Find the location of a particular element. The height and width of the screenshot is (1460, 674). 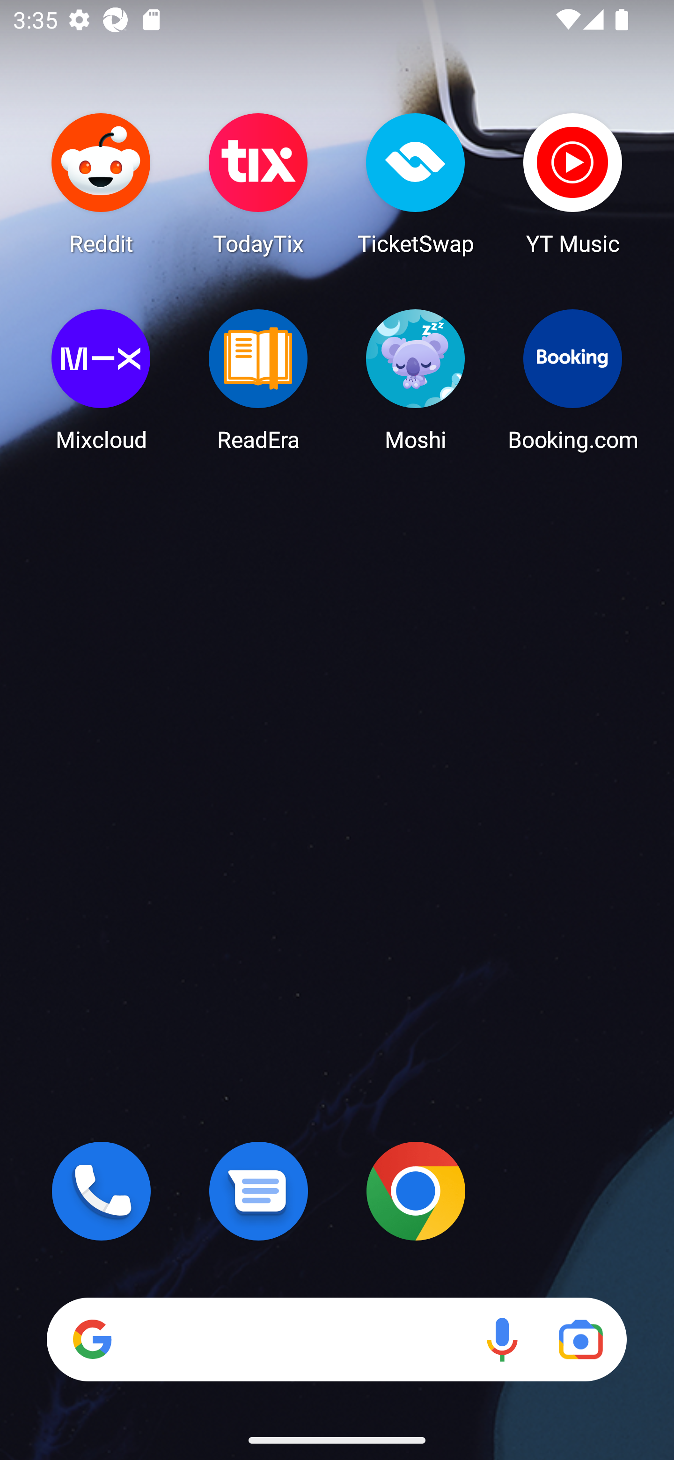

YT Music is located at coordinates (573, 183).